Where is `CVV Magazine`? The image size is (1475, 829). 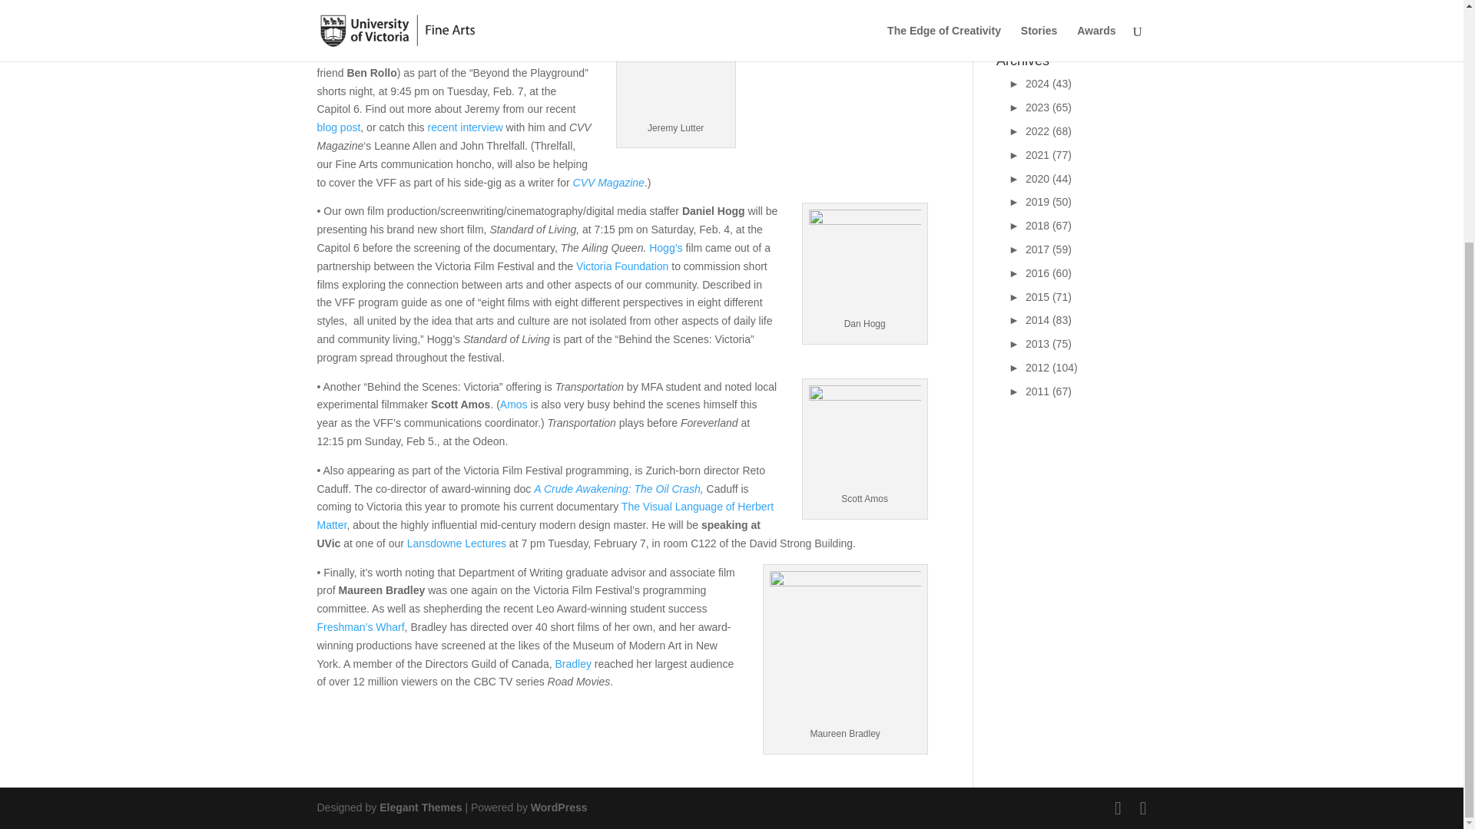 CVV Magazine is located at coordinates (608, 183).